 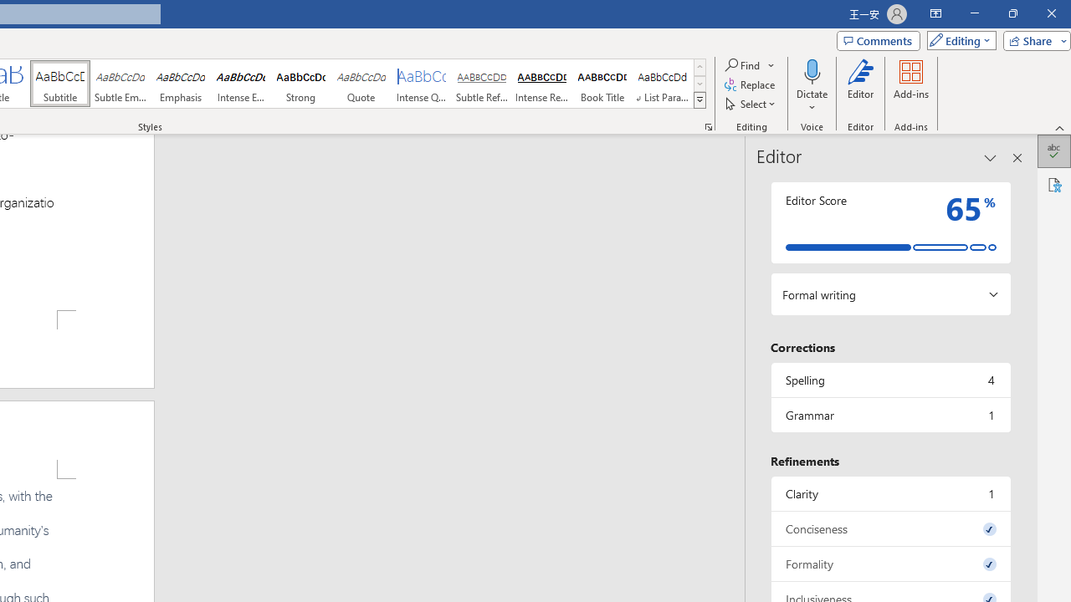 I want to click on Styles..., so click(x=708, y=127).